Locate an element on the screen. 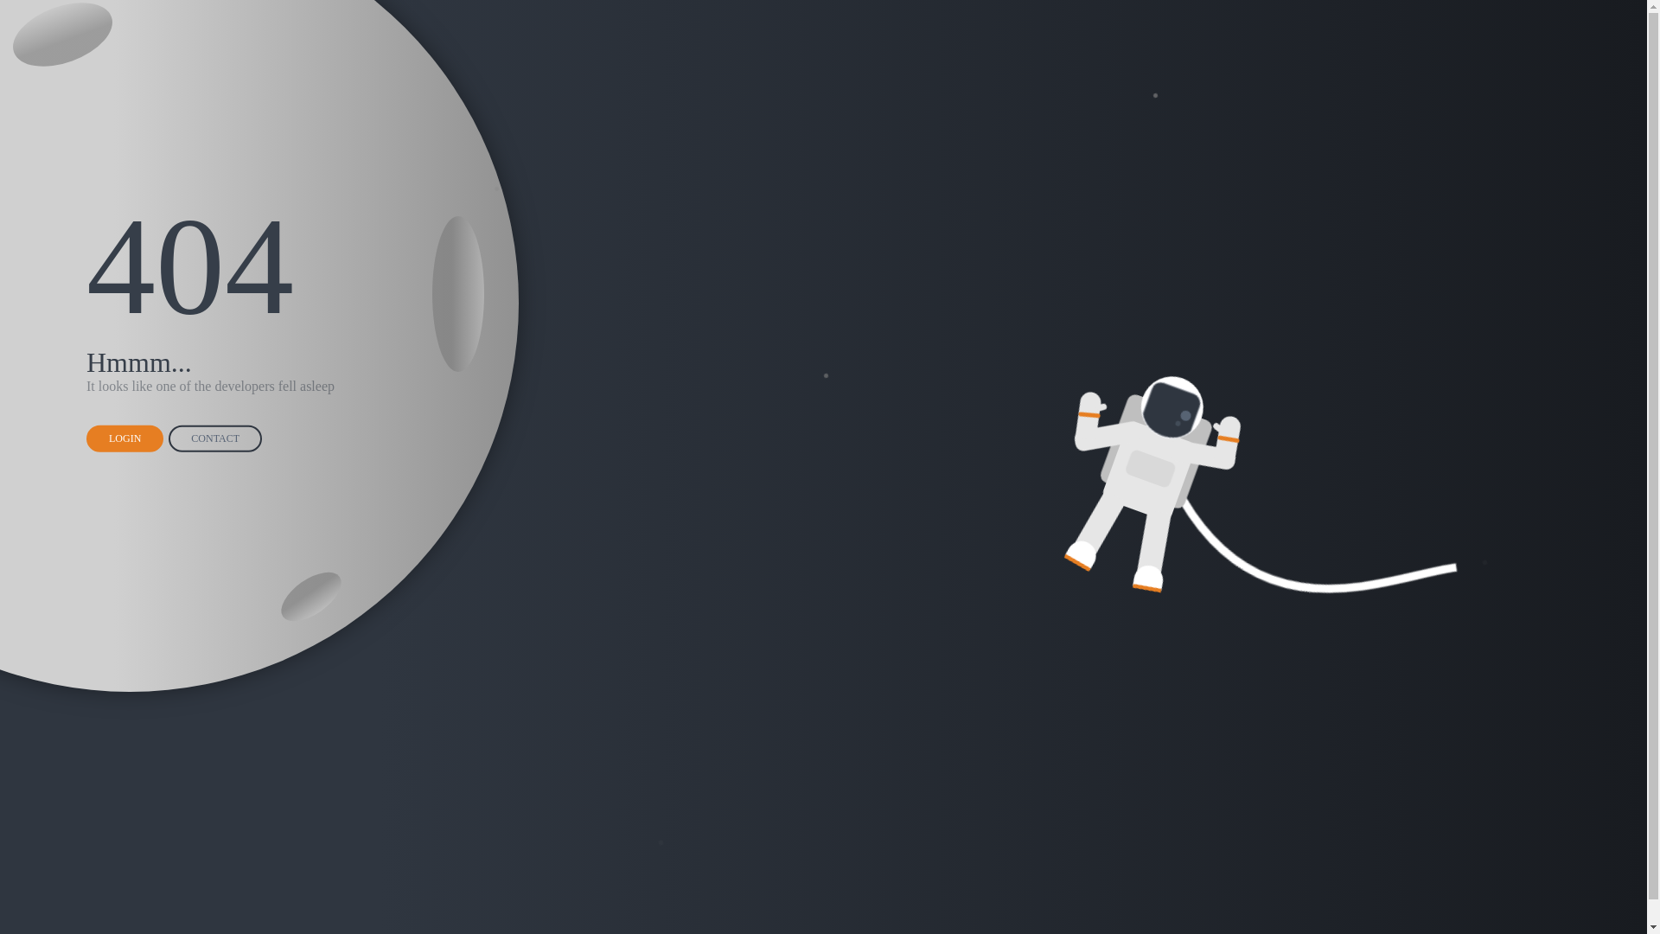 The height and width of the screenshot is (934, 1660). LOGIN is located at coordinates (124, 439).